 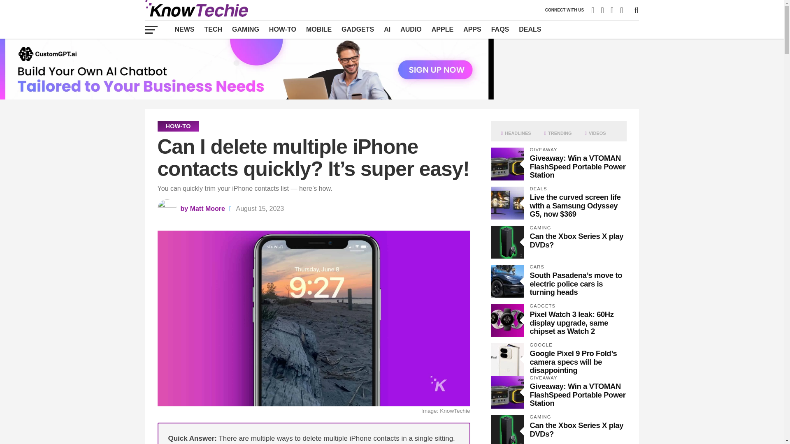 I want to click on MOBILE, so click(x=318, y=29).